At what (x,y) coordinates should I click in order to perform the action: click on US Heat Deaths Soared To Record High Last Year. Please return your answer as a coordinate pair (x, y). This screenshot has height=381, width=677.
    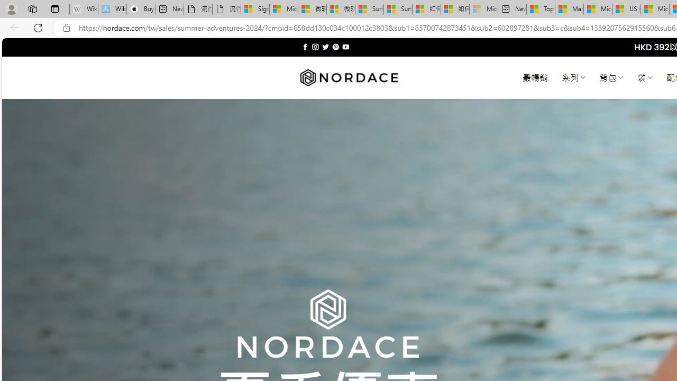
    Looking at the image, I should click on (626, 10).